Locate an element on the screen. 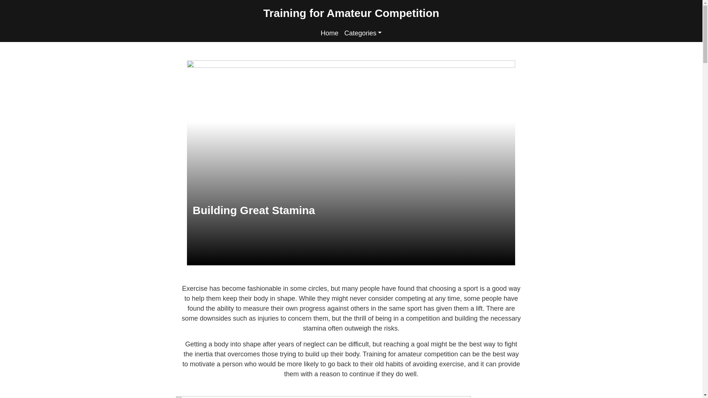 The height and width of the screenshot is (398, 708). Home is located at coordinates (330, 33).